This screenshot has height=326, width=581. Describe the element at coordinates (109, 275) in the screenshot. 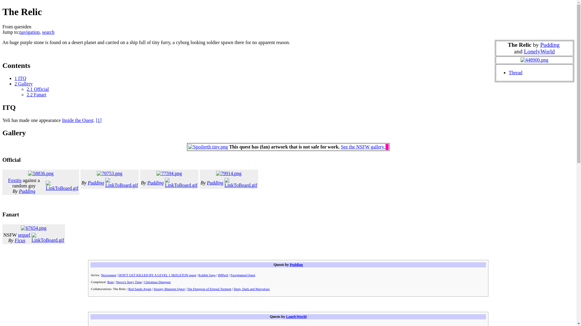

I see `Necroquest` at that location.